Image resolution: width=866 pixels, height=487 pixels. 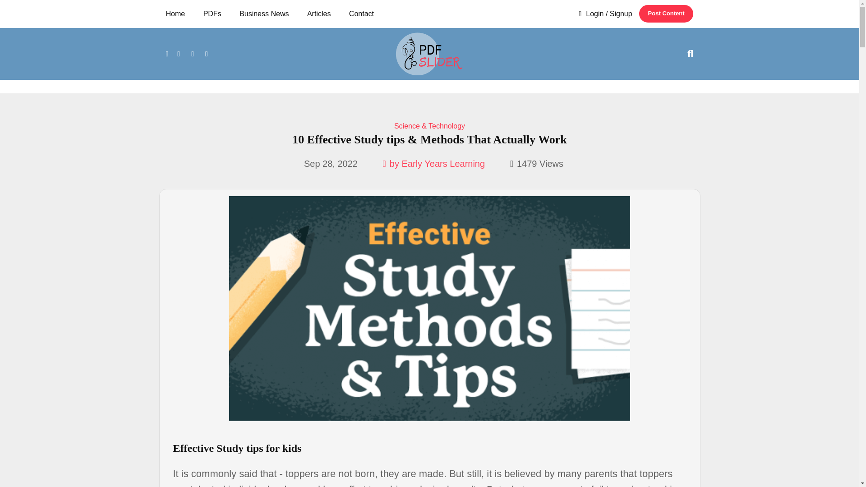 I want to click on twitter, so click(x=178, y=53).